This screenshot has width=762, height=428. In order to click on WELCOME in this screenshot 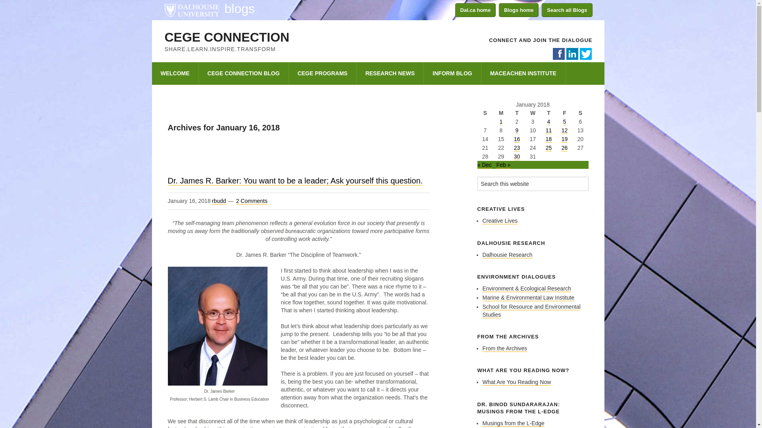, I will do `click(175, 73)`.